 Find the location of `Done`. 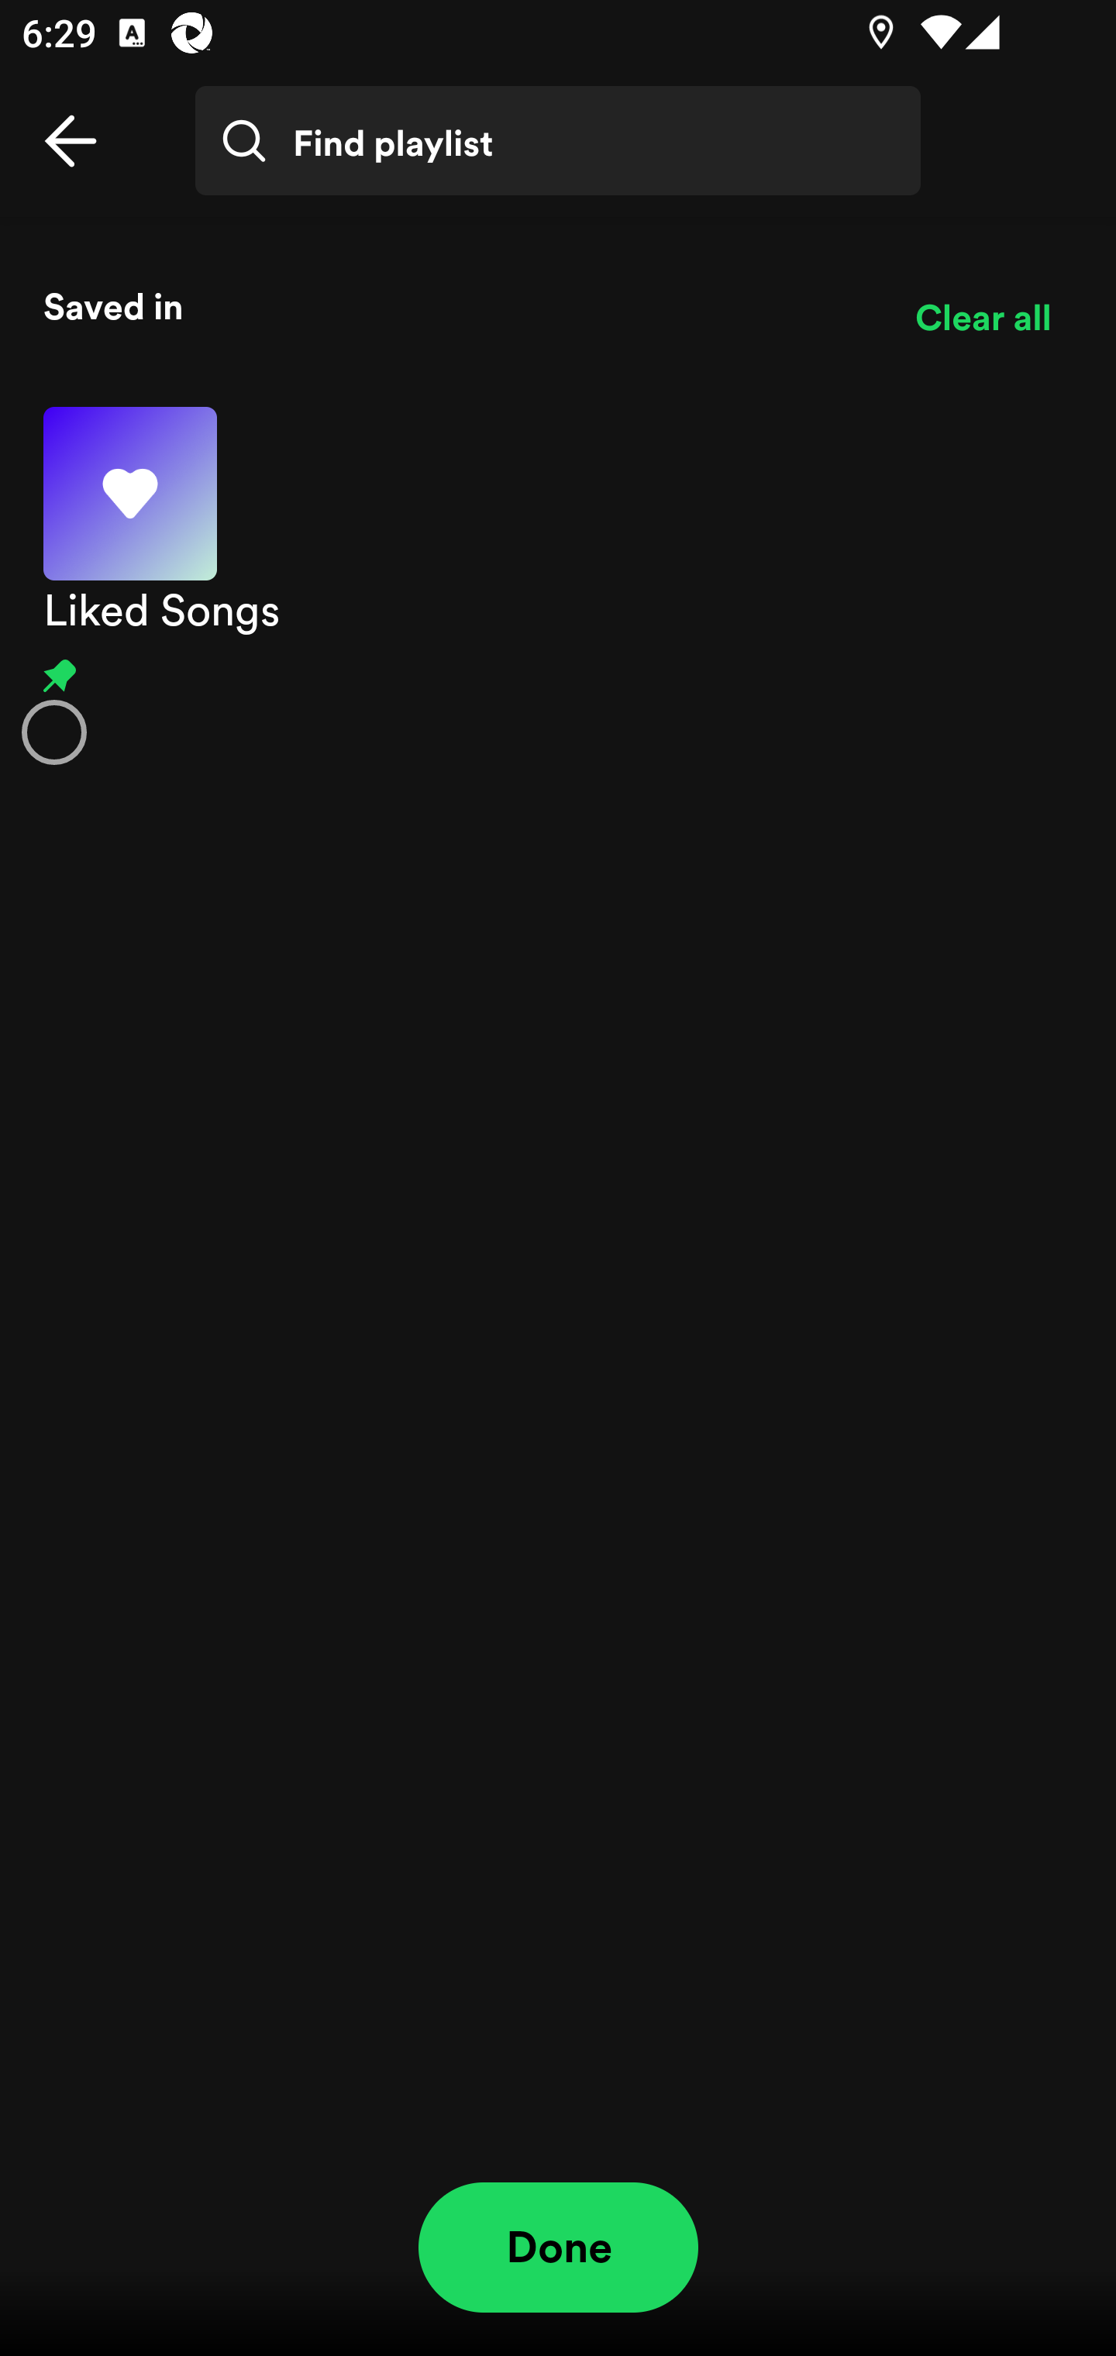

Done is located at coordinates (558, 2247).